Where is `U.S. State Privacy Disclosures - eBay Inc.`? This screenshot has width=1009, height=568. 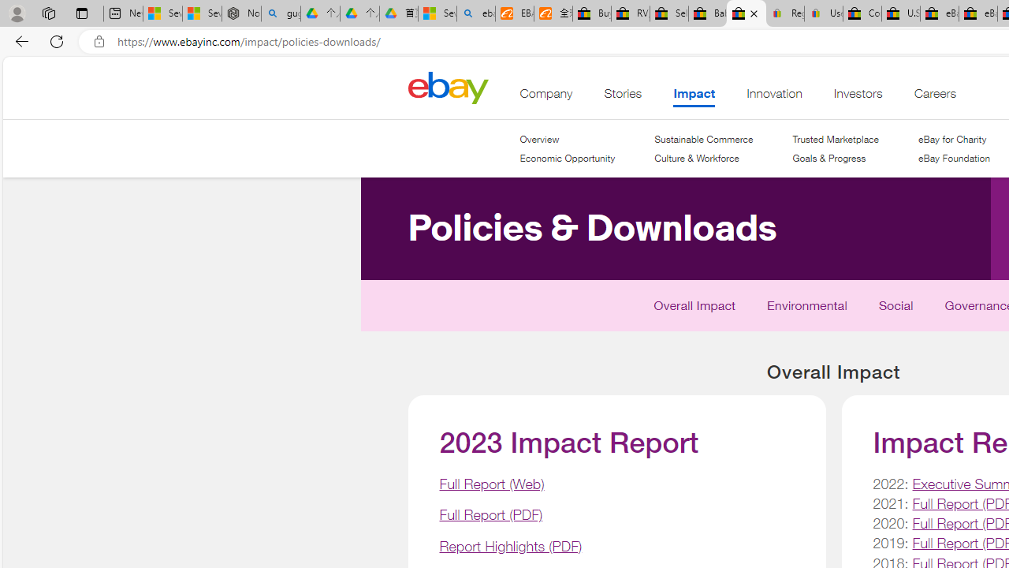 U.S. State Privacy Disclosures - eBay Inc. is located at coordinates (900, 14).